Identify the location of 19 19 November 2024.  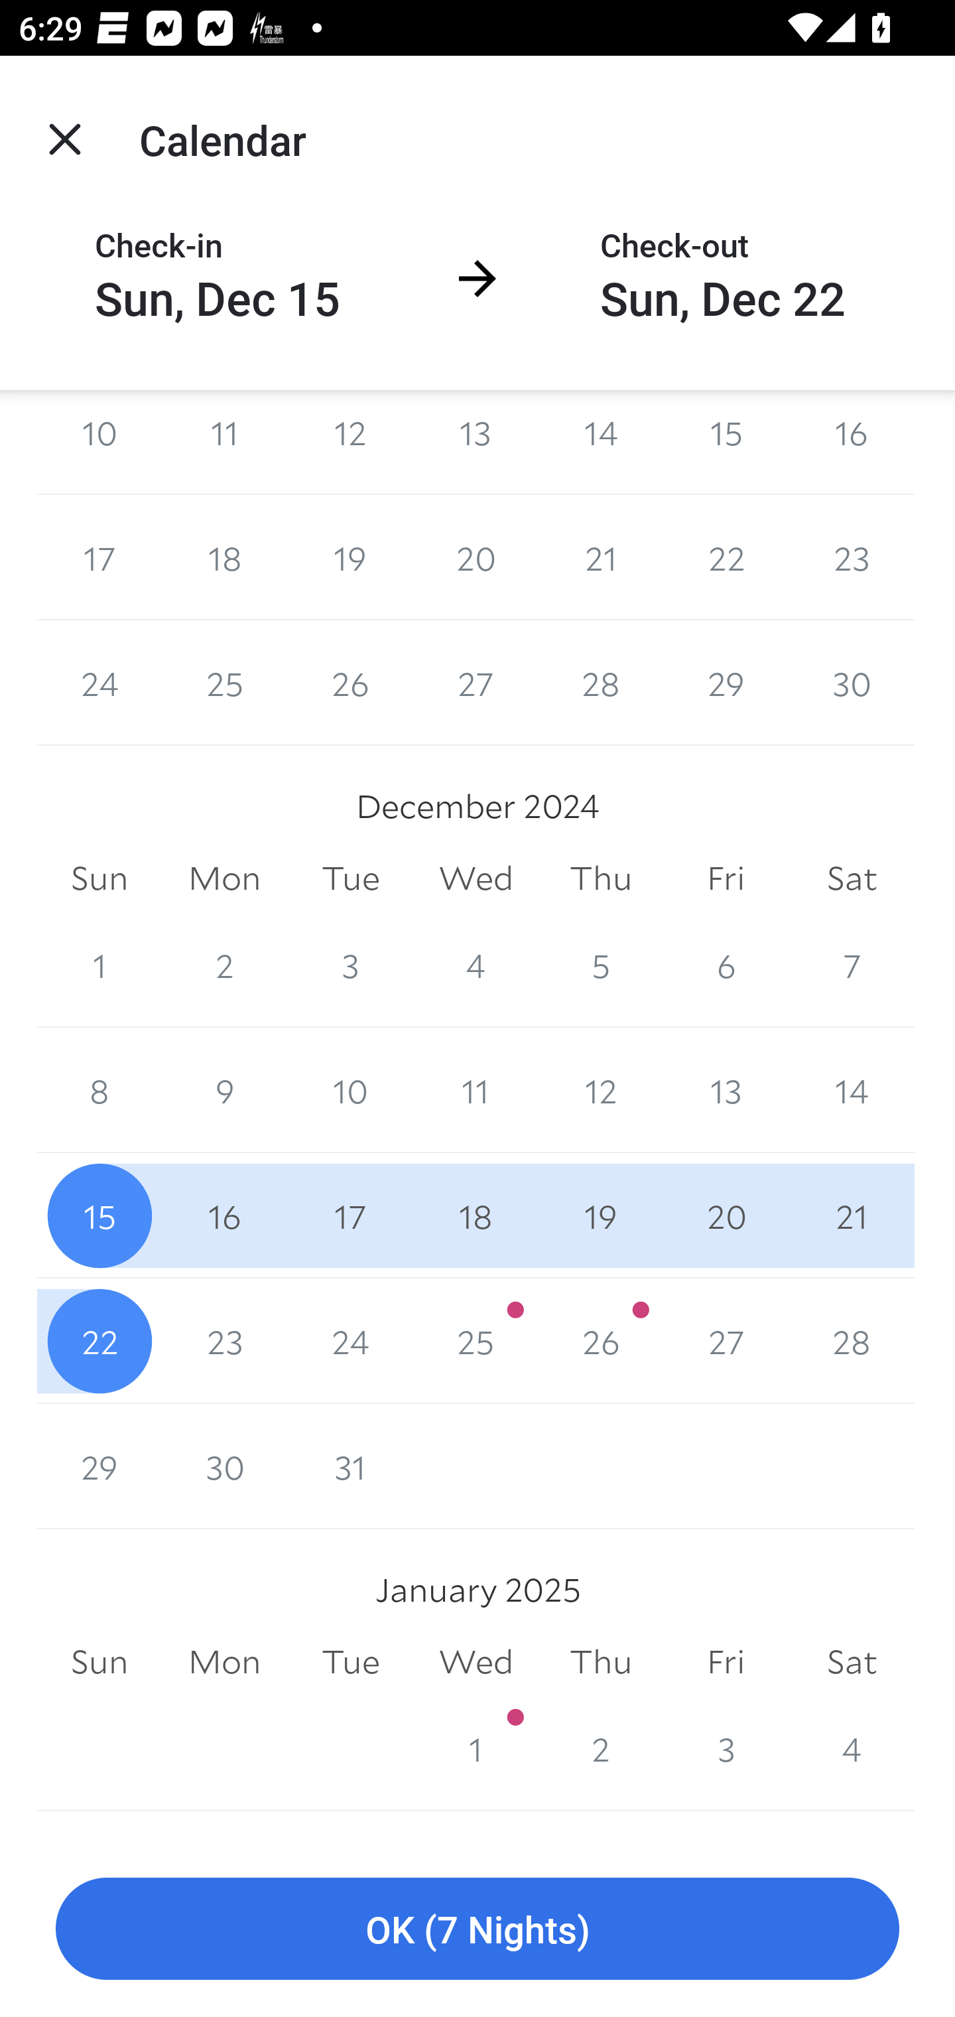
(350, 557).